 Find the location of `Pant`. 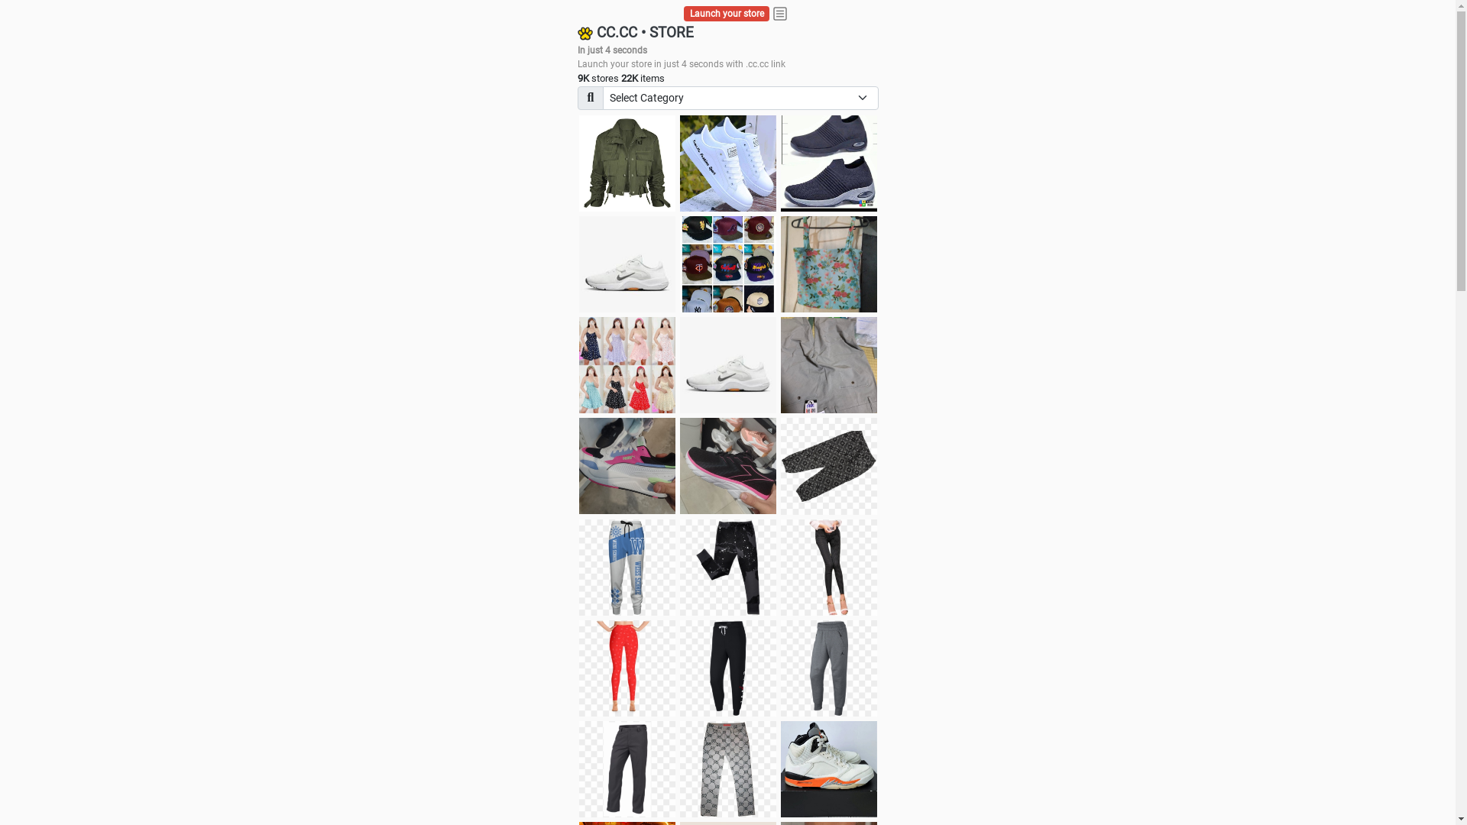

Pant is located at coordinates (728, 769).